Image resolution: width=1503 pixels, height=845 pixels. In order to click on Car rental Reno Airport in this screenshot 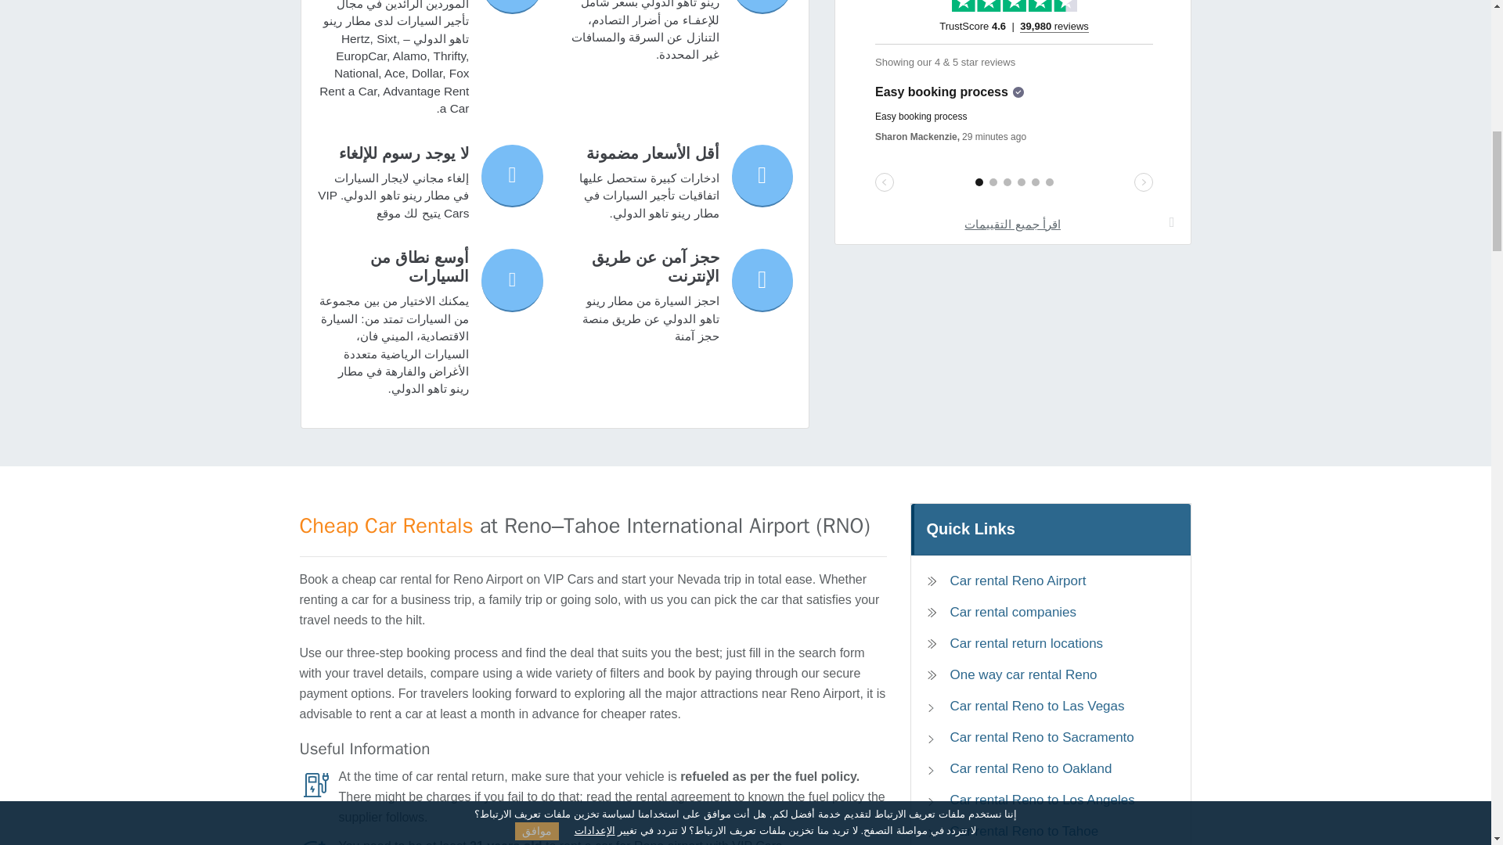, I will do `click(1051, 581)`.